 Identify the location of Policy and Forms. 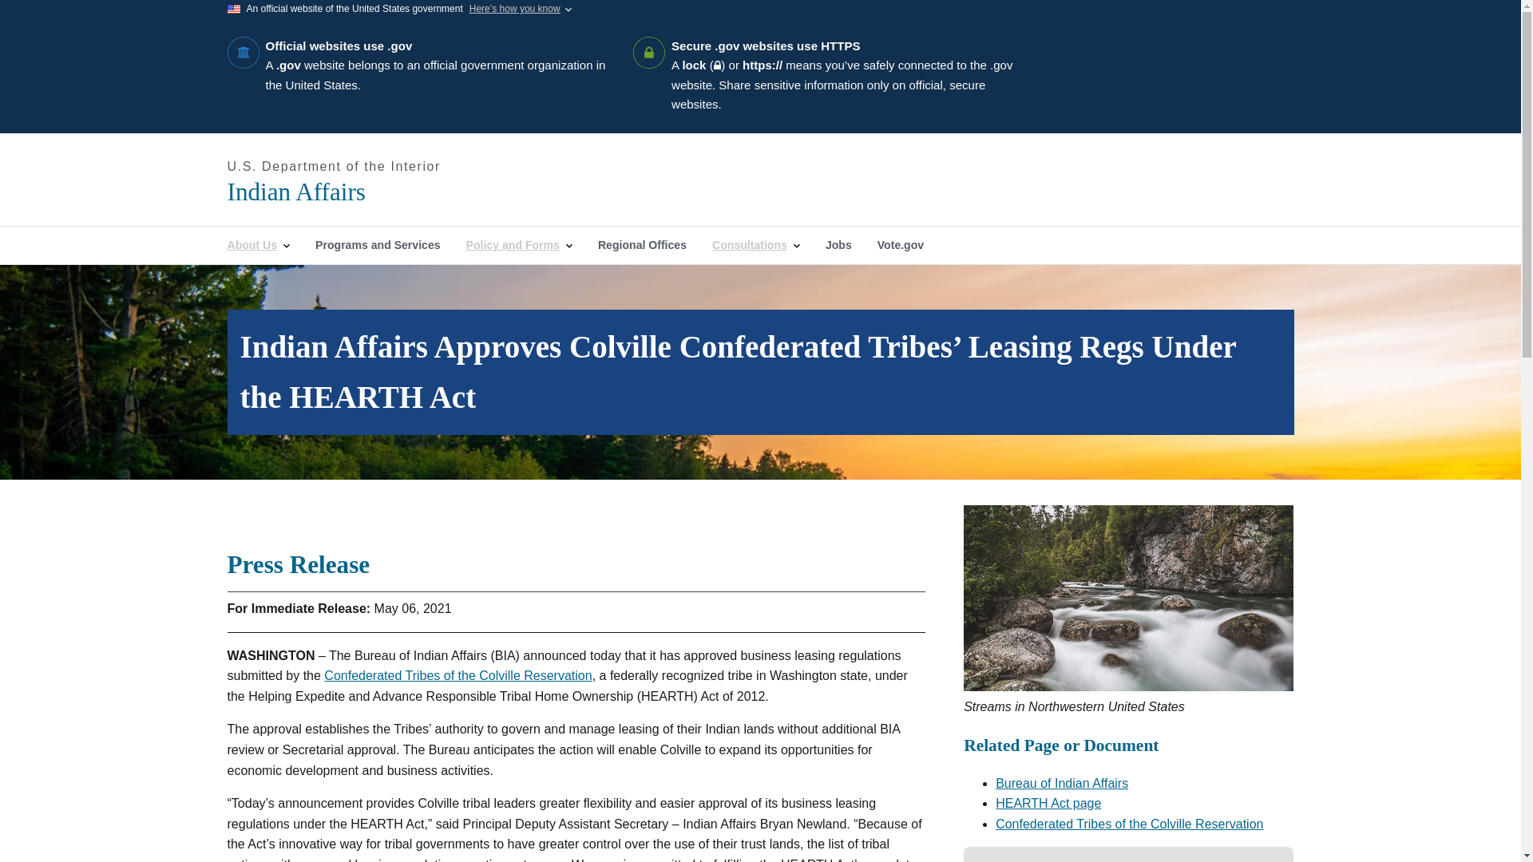
(519, 245).